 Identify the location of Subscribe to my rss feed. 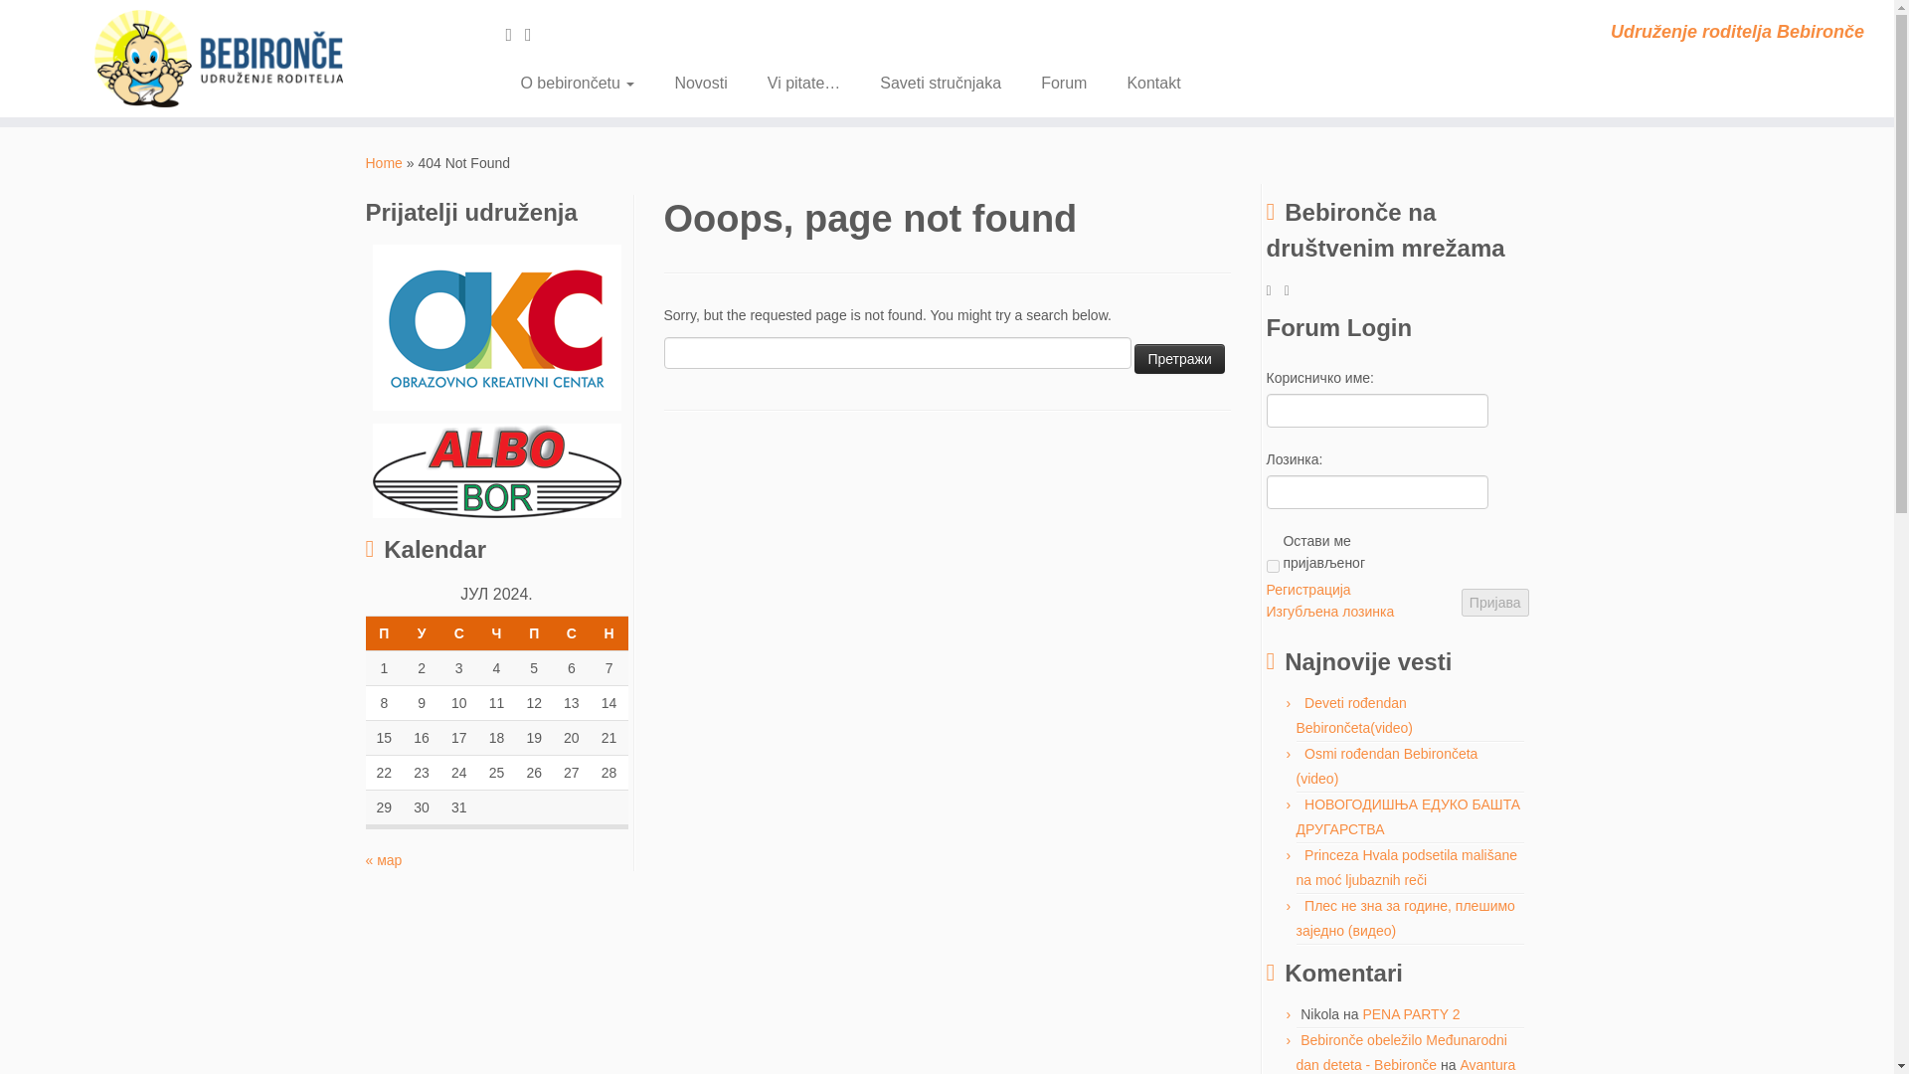
(515, 34).